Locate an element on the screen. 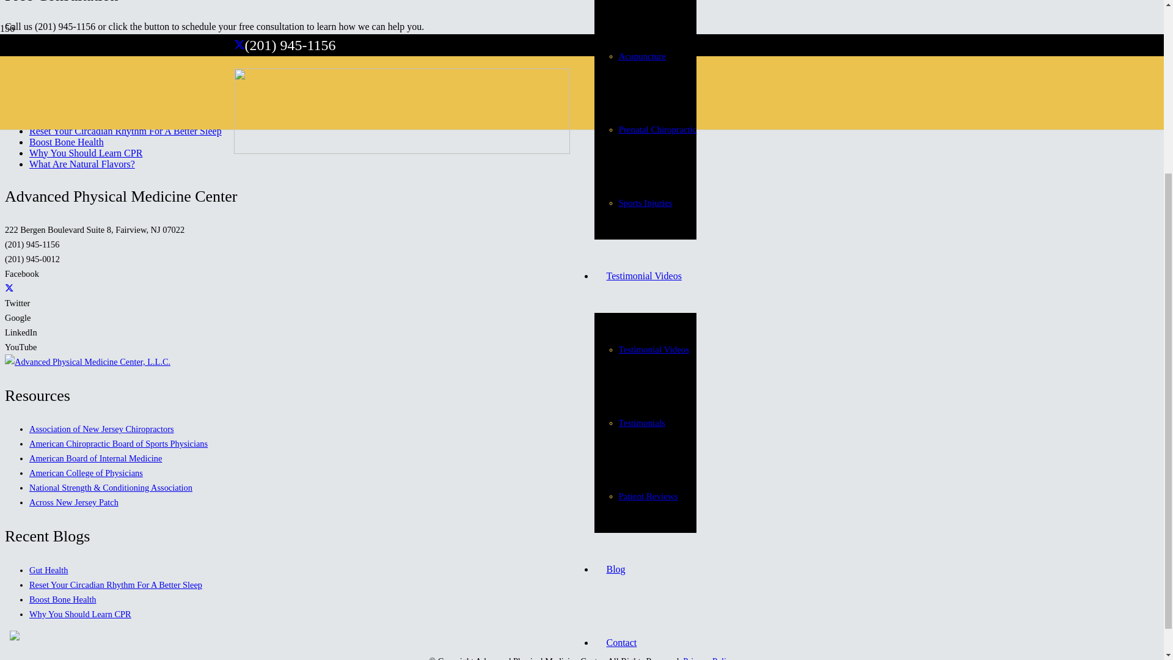  Contact is located at coordinates (621, 403).